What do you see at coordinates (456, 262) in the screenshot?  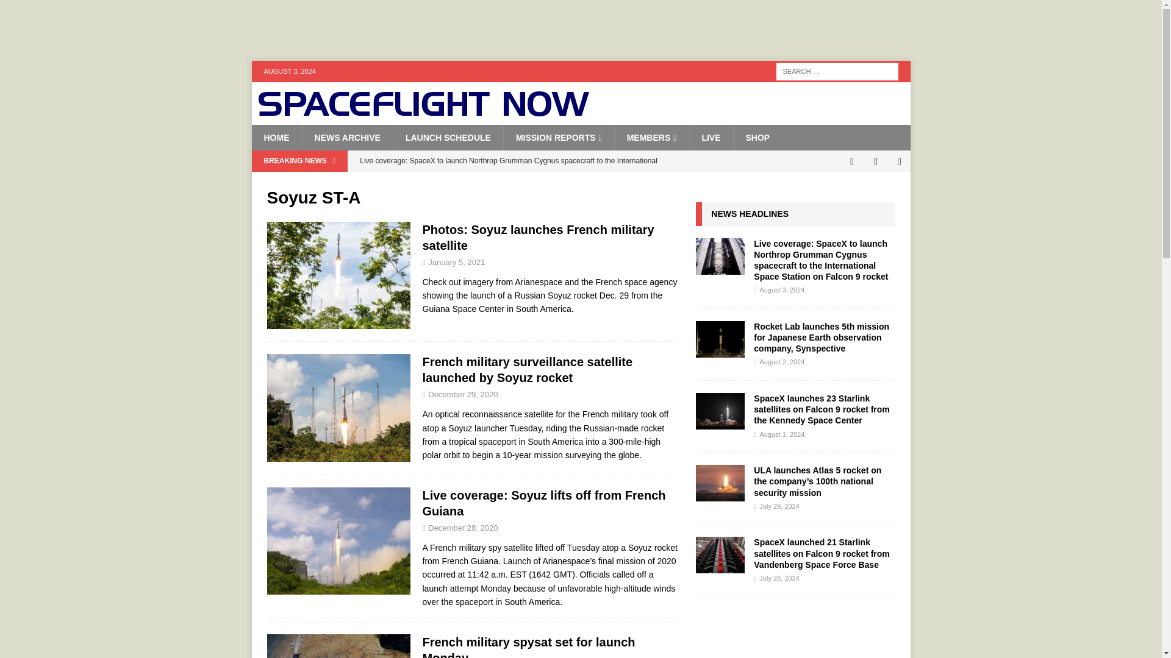 I see `January 5, 2021` at bounding box center [456, 262].